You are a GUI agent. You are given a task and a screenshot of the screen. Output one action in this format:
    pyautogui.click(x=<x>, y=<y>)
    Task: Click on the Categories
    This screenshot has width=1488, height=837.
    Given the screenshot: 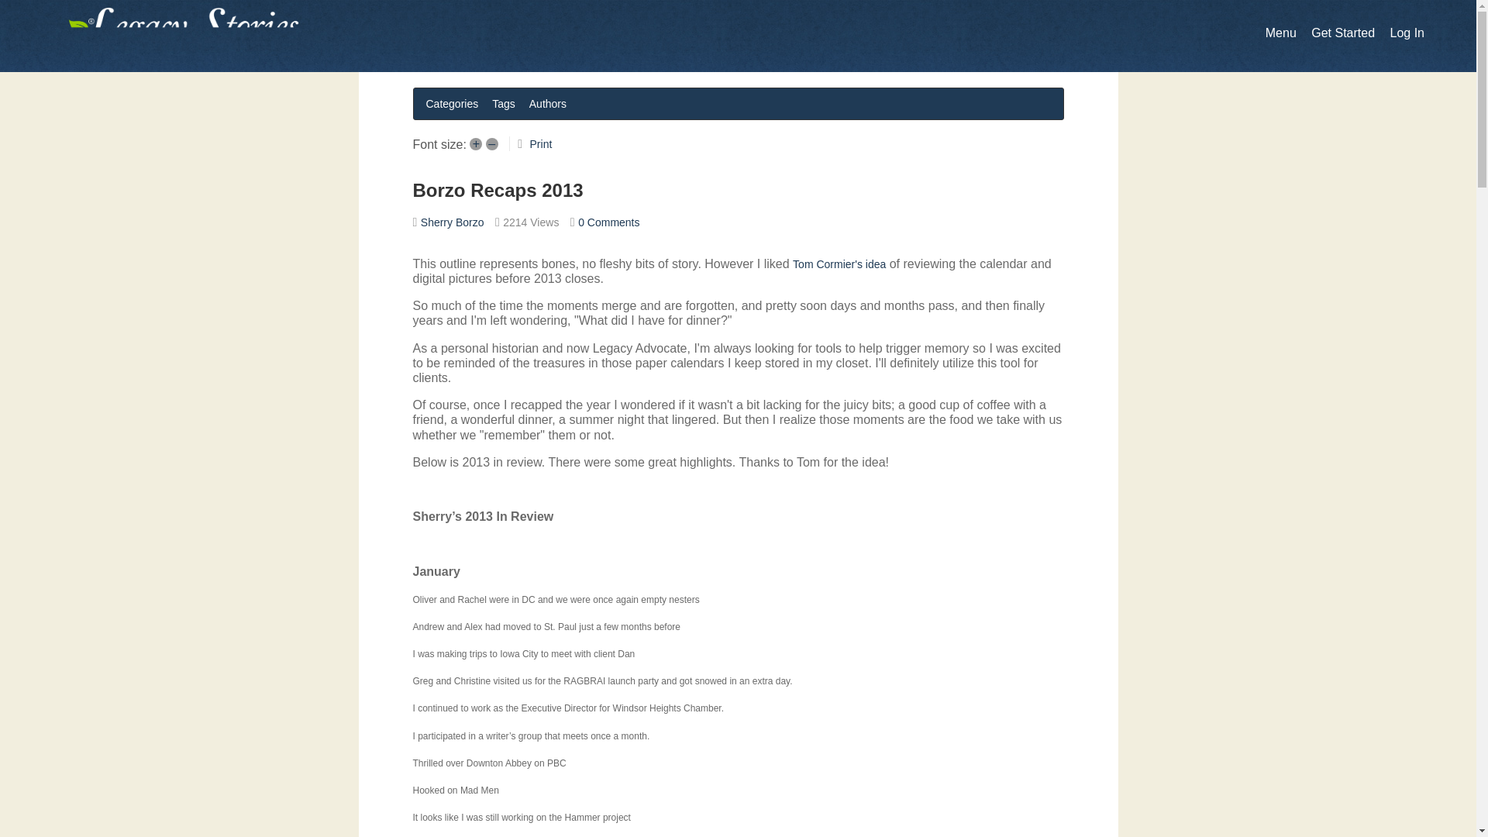 What is the action you would take?
    pyautogui.click(x=452, y=103)
    